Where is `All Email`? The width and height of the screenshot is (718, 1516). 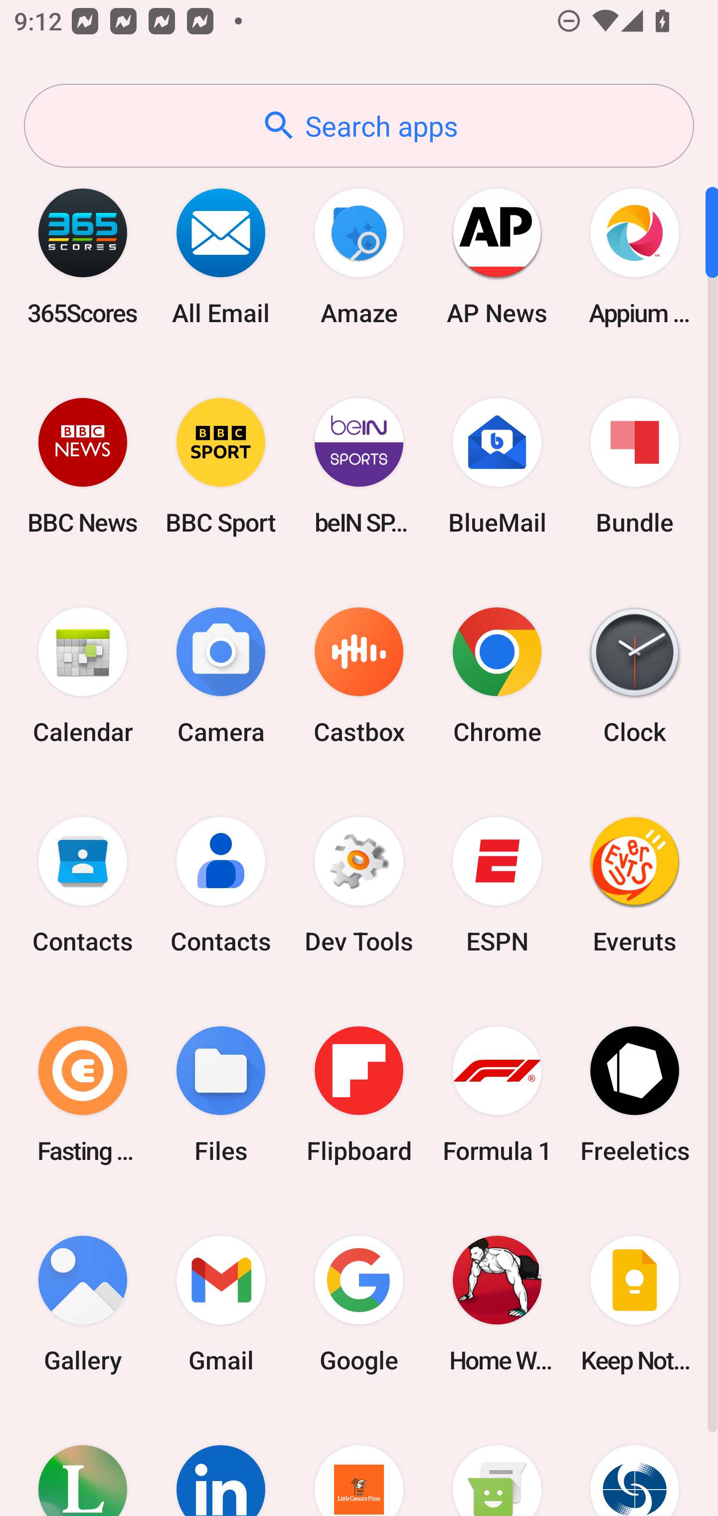
All Email is located at coordinates (221, 256).